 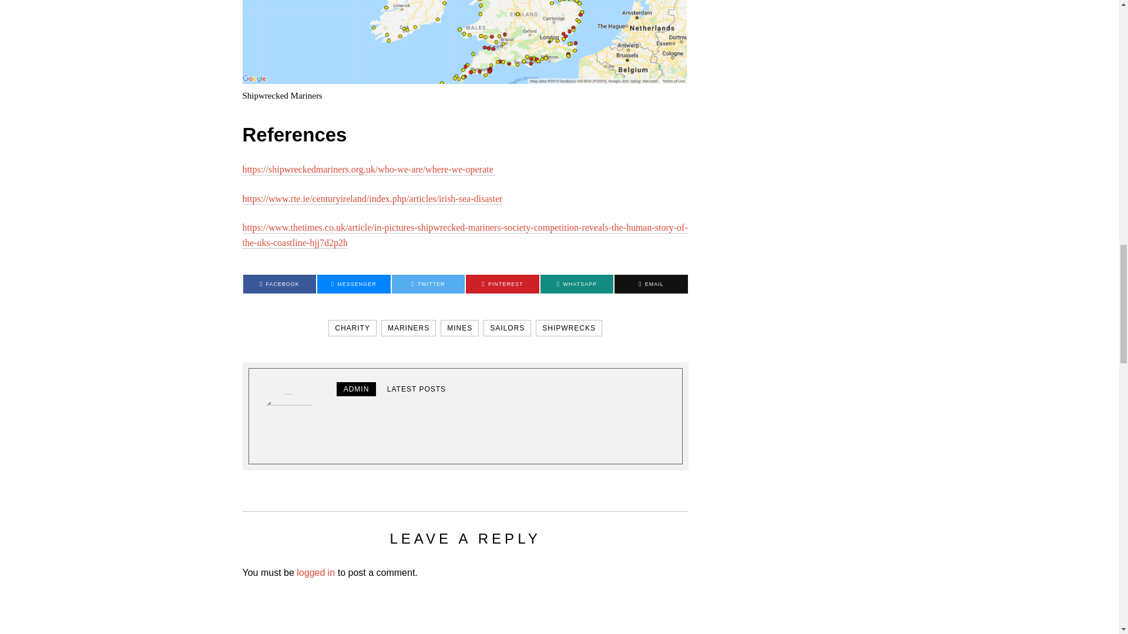 I want to click on WHATSAPP, so click(x=577, y=284).